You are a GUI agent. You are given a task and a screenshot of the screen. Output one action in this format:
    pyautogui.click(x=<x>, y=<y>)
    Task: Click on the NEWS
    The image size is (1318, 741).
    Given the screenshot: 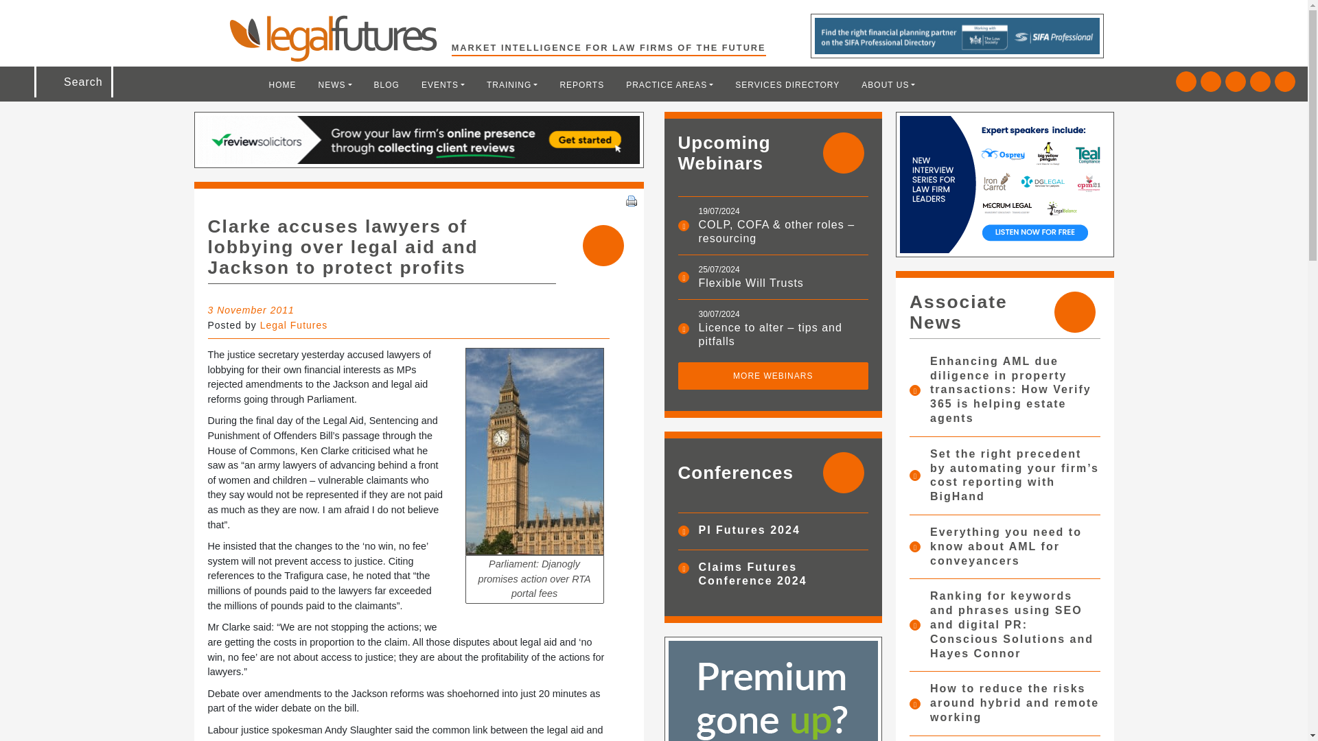 What is the action you would take?
    pyautogui.click(x=335, y=84)
    